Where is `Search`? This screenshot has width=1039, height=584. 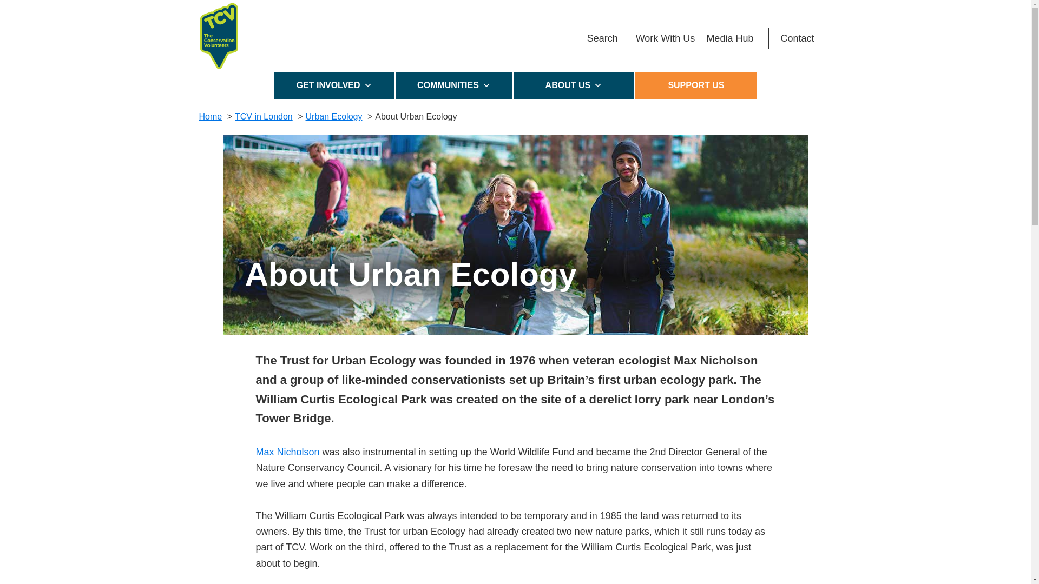 Search is located at coordinates (602, 38).